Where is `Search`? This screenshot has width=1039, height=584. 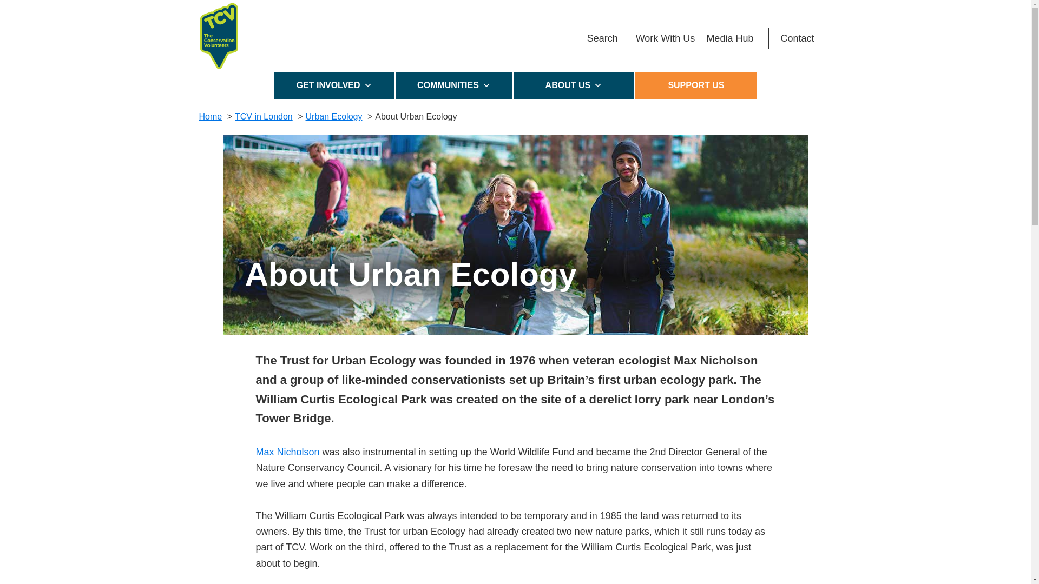 Search is located at coordinates (602, 38).